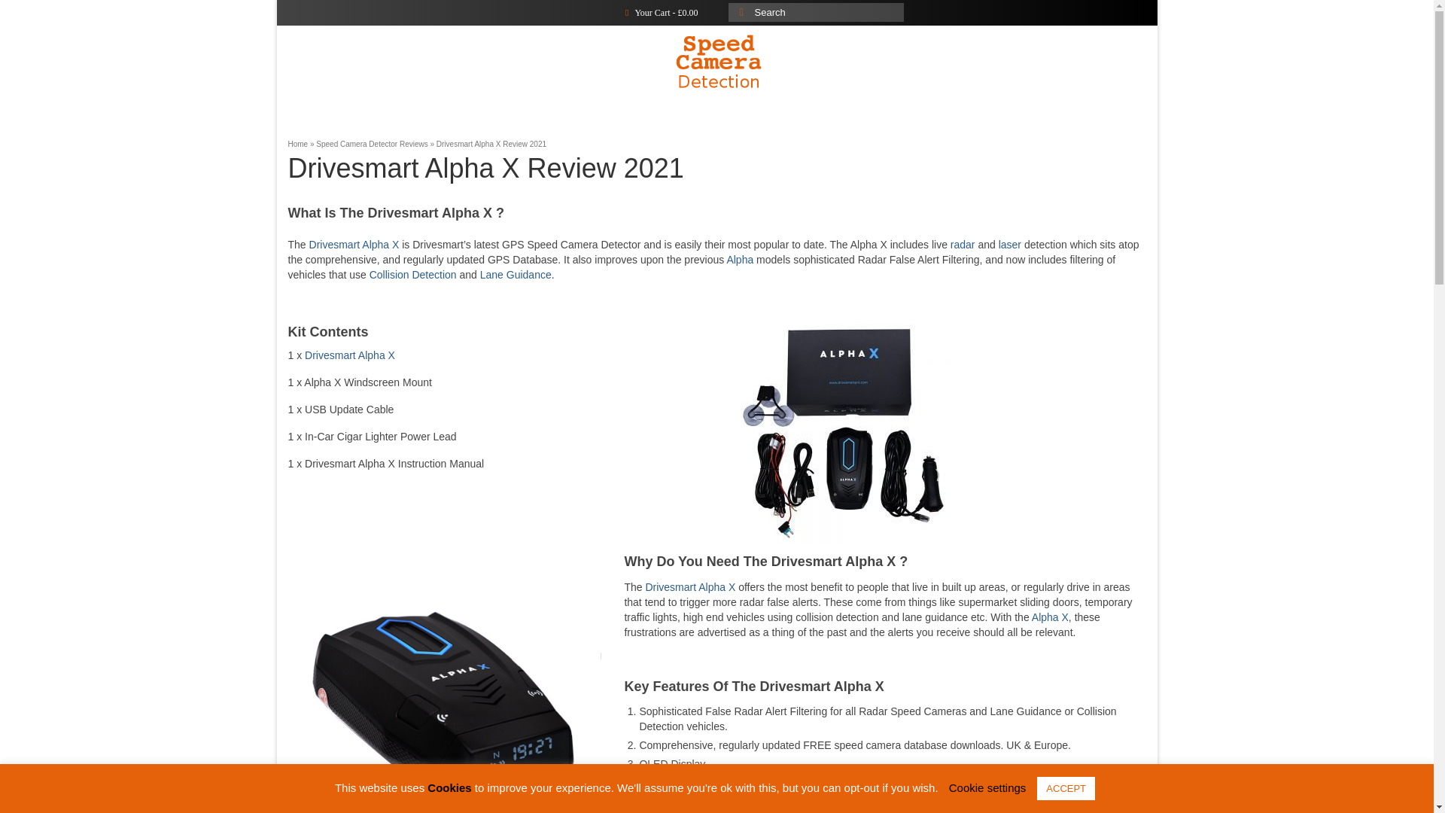  What do you see at coordinates (689, 587) in the screenshot?
I see `Drivesmart Alpha X` at bounding box center [689, 587].